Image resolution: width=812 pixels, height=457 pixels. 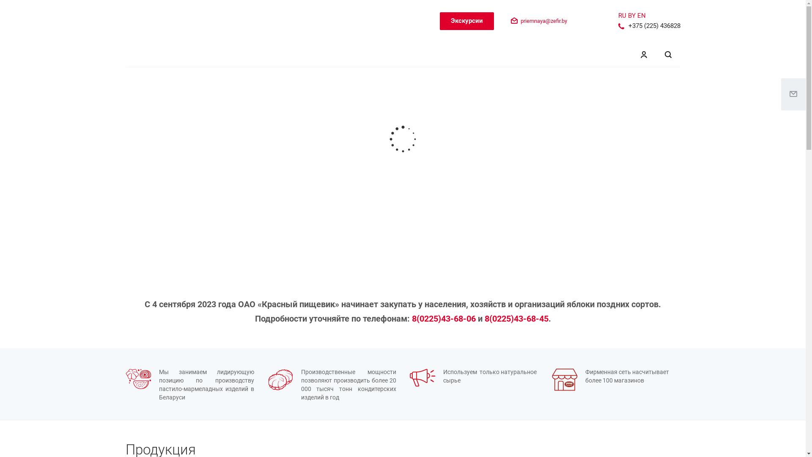 What do you see at coordinates (655, 26) in the screenshot?
I see `+375 (225) 436828` at bounding box center [655, 26].